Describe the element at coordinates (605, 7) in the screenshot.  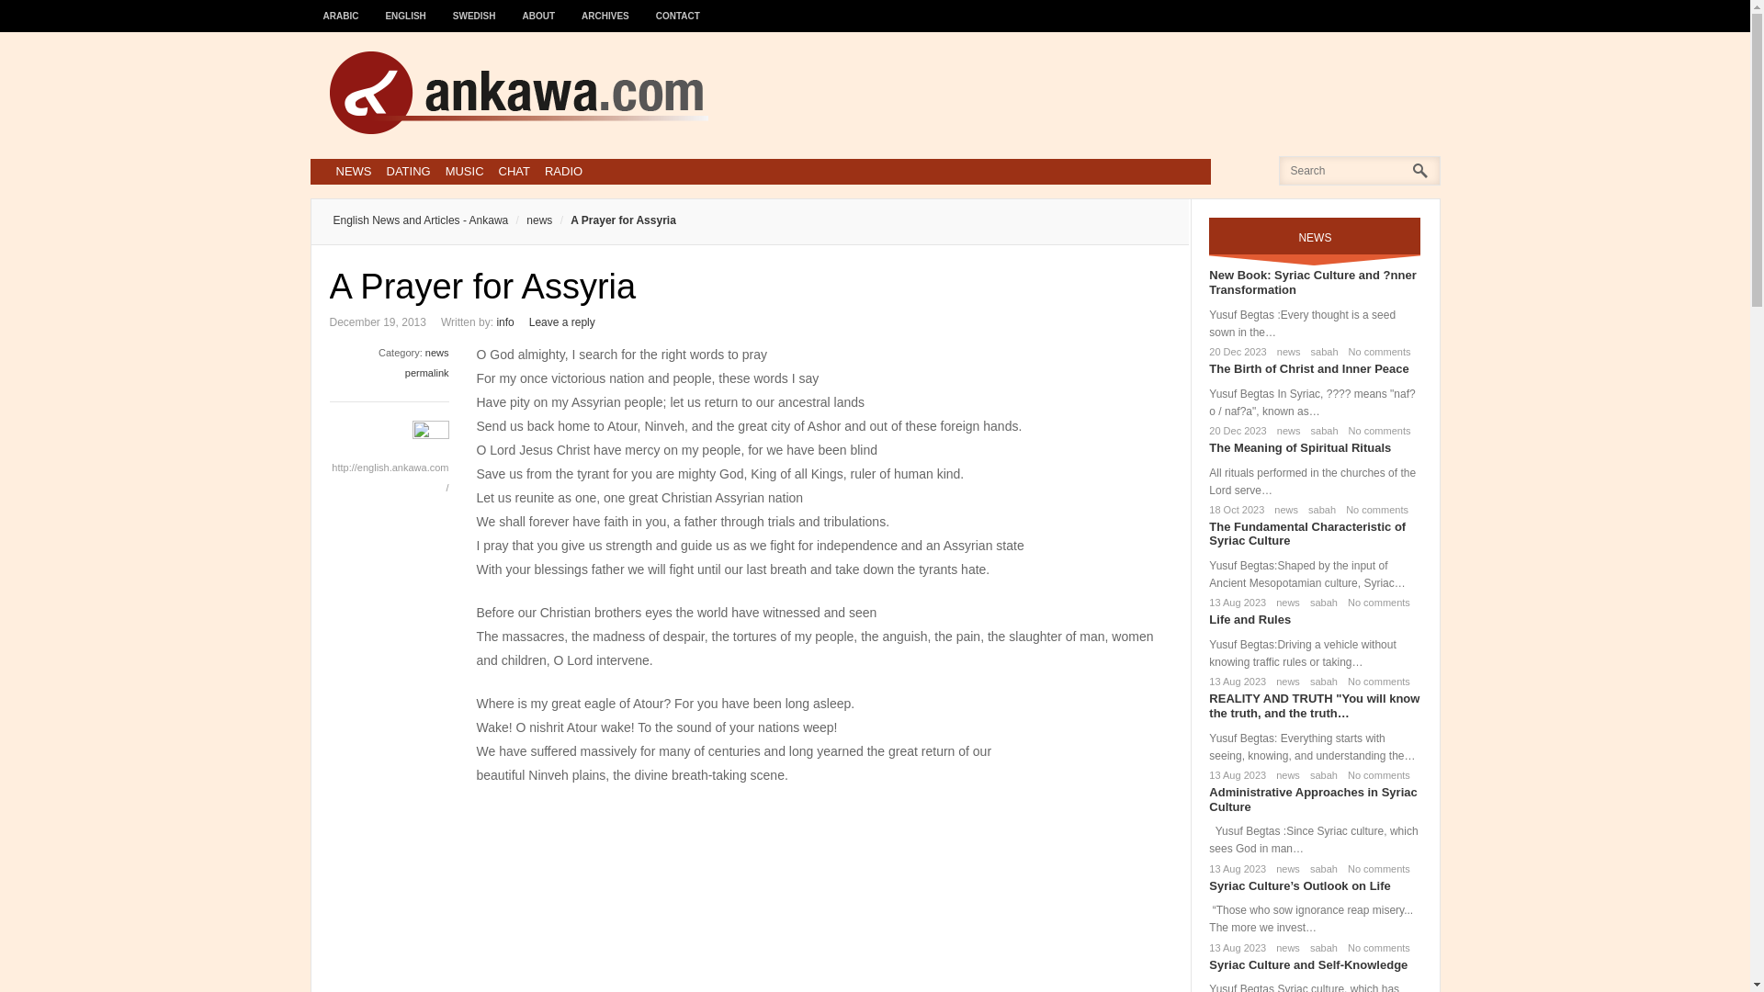
I see `ARCHIVES` at that location.